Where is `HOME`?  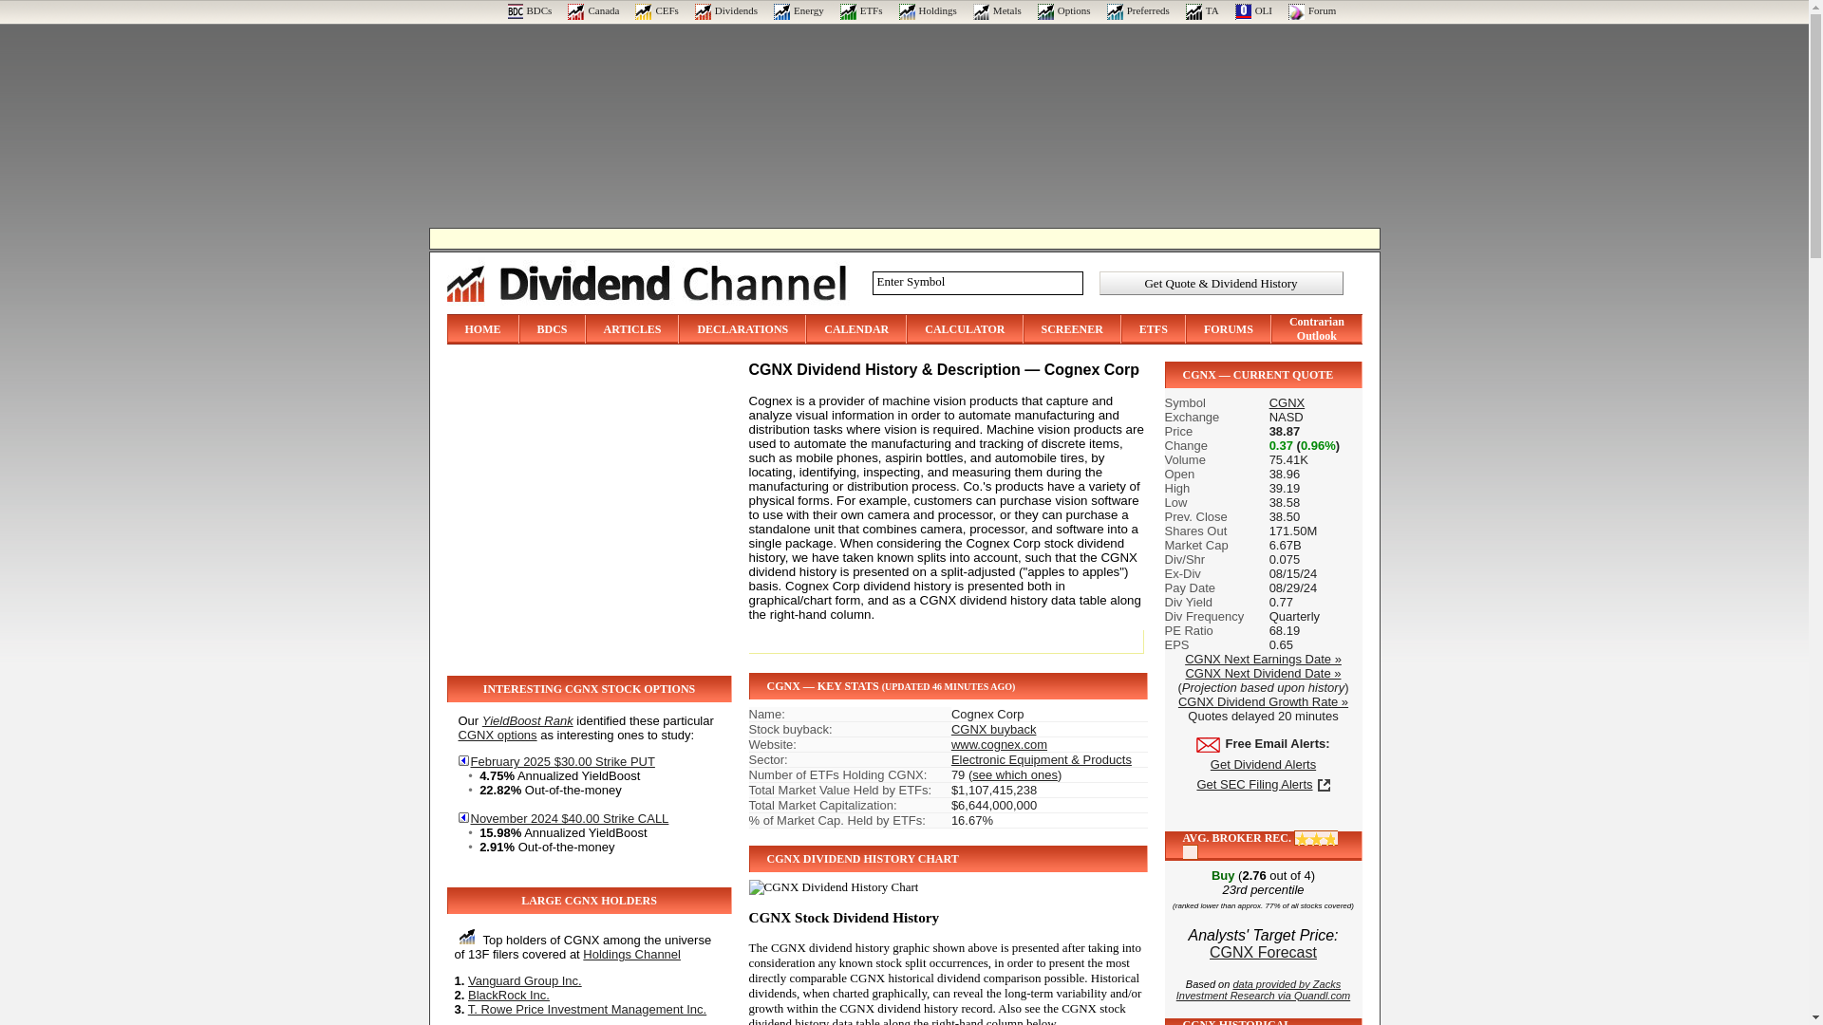
HOME is located at coordinates (482, 329).